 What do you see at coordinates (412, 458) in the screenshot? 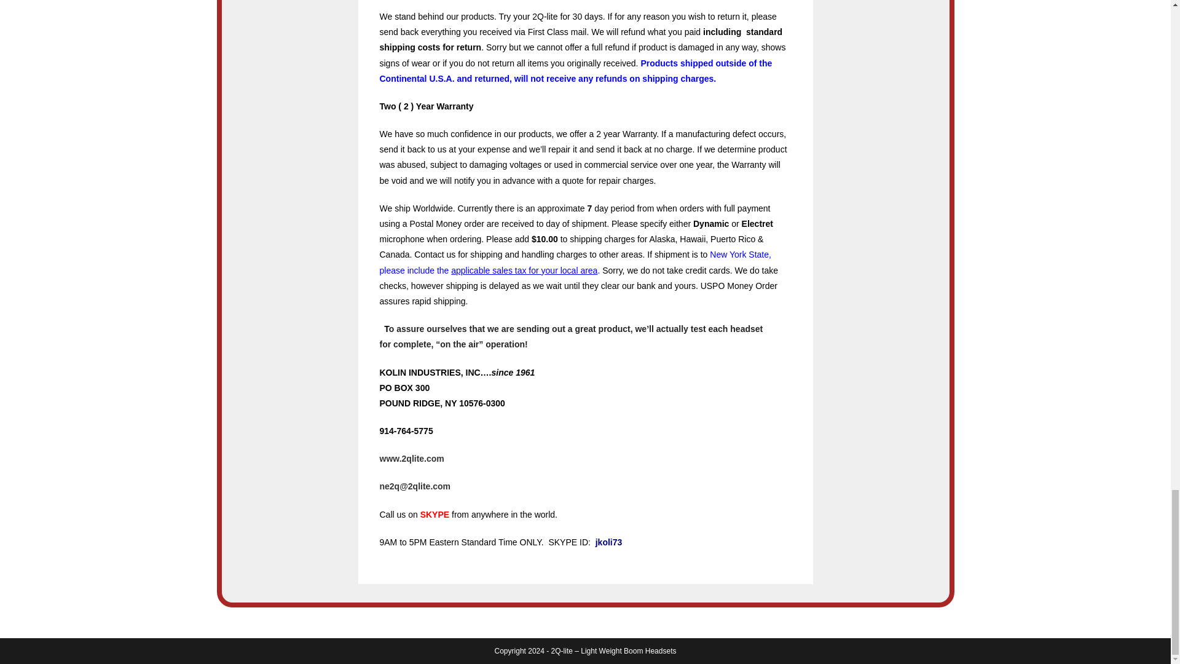
I see `www.2qlite.com` at bounding box center [412, 458].